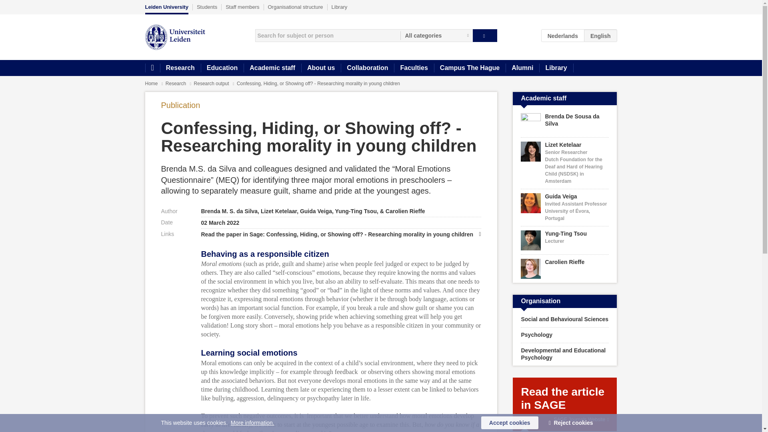  I want to click on Research, so click(180, 68).